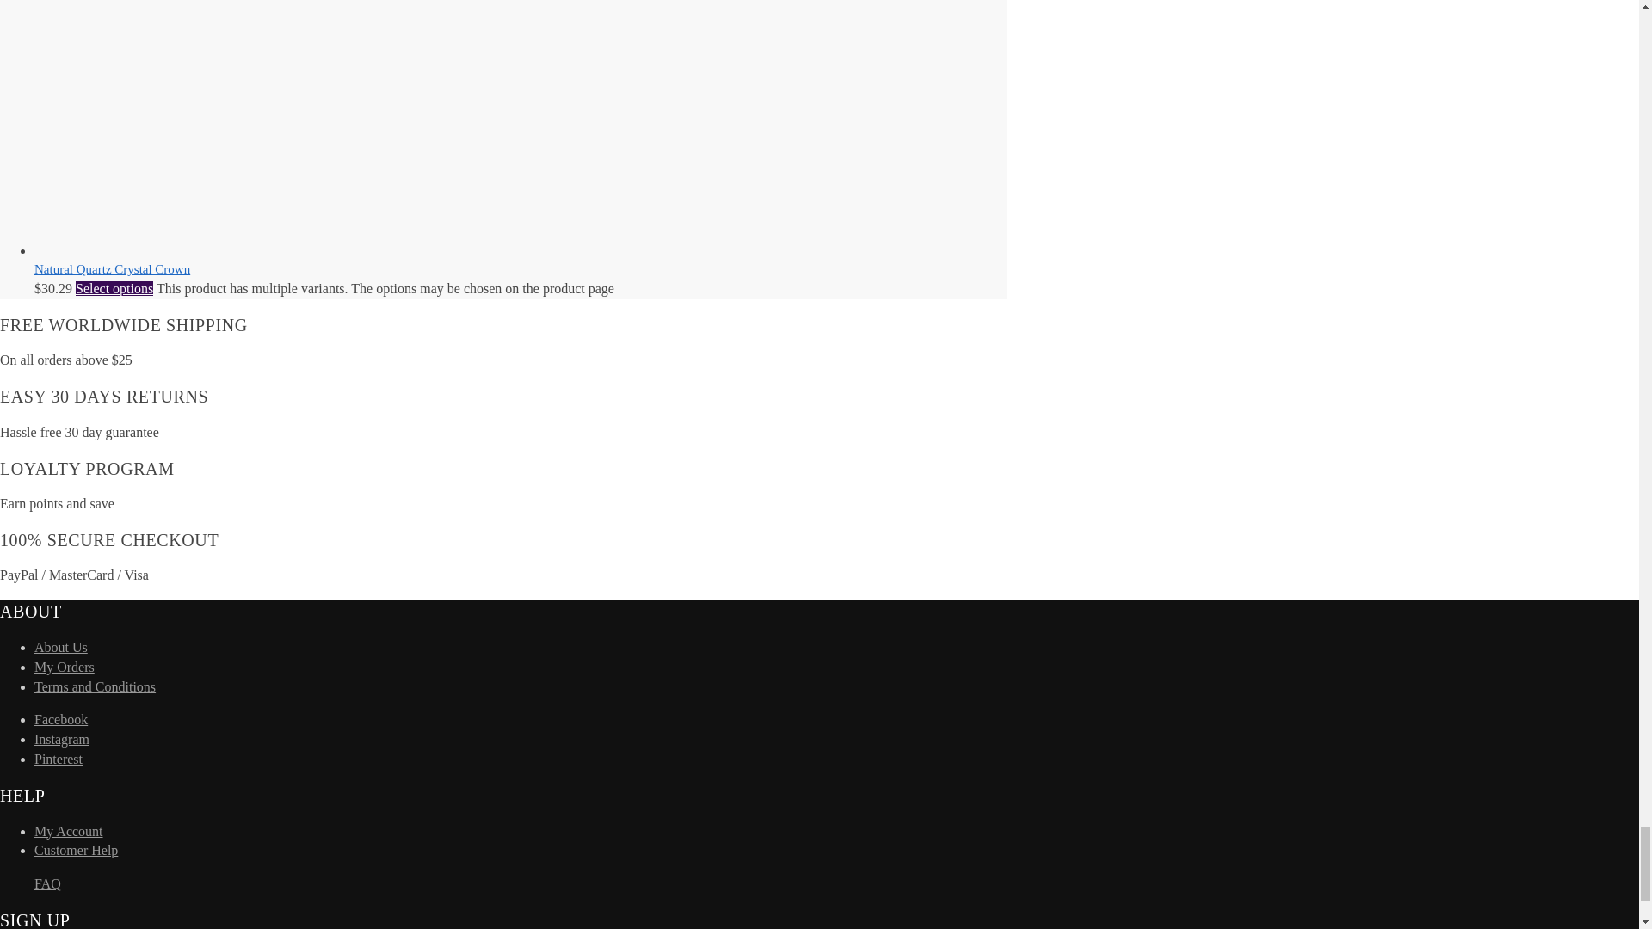  What do you see at coordinates (163, 250) in the screenshot?
I see `Natural Quartz Crystal Crown` at bounding box center [163, 250].